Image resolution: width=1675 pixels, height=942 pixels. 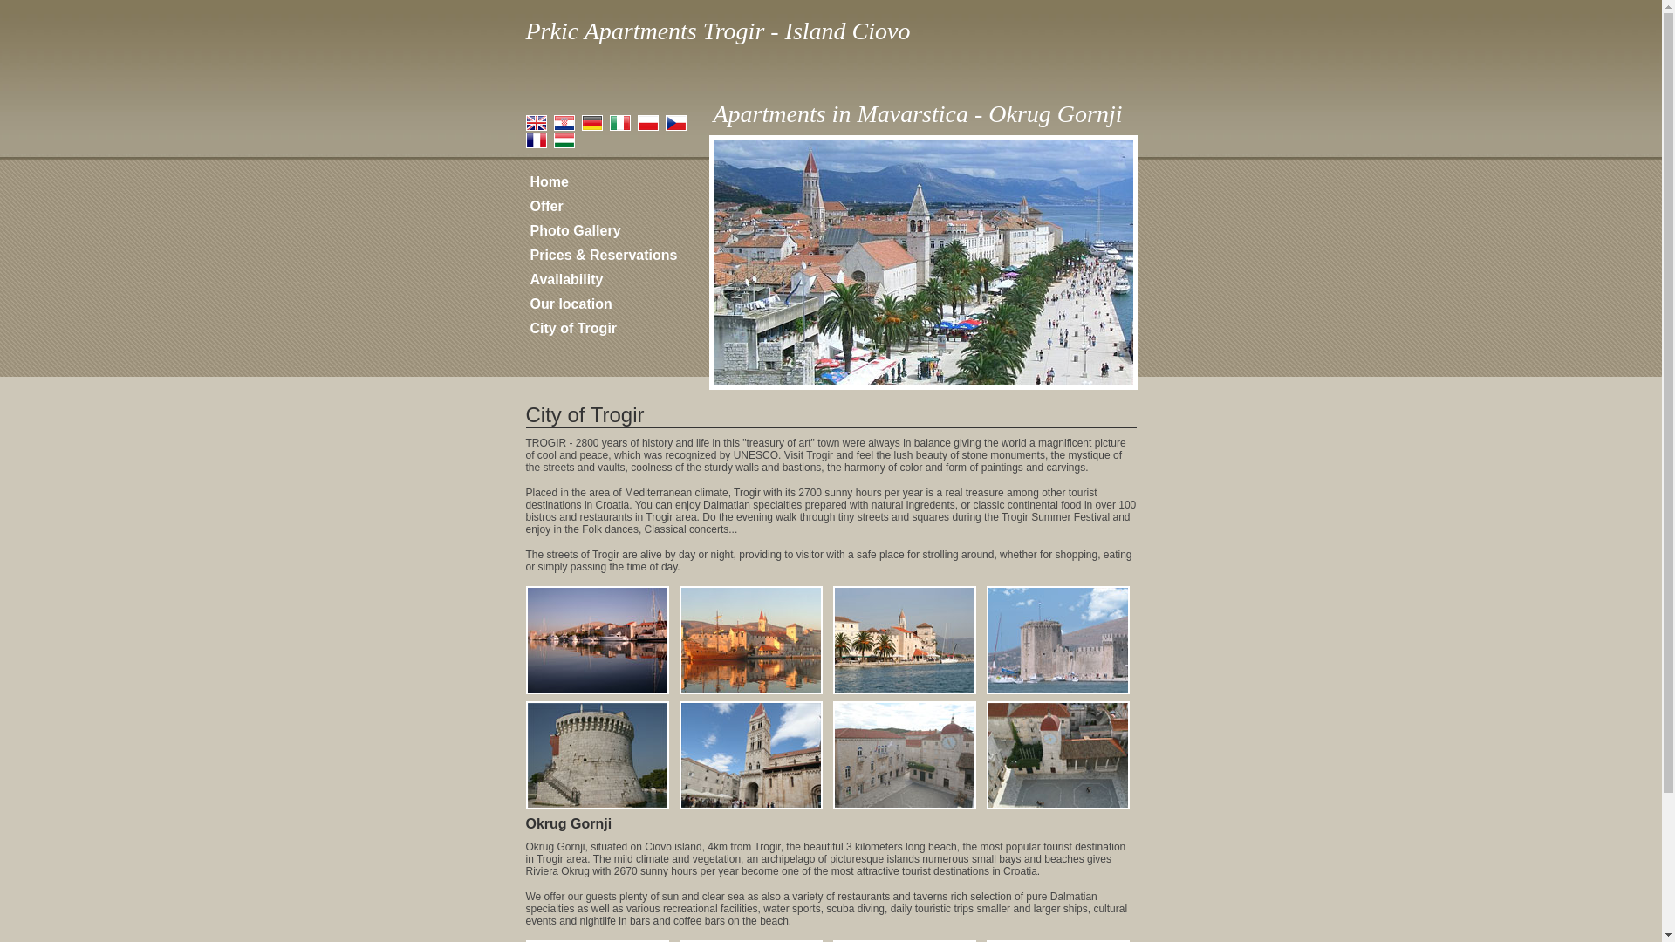 What do you see at coordinates (546, 206) in the screenshot?
I see `Offer` at bounding box center [546, 206].